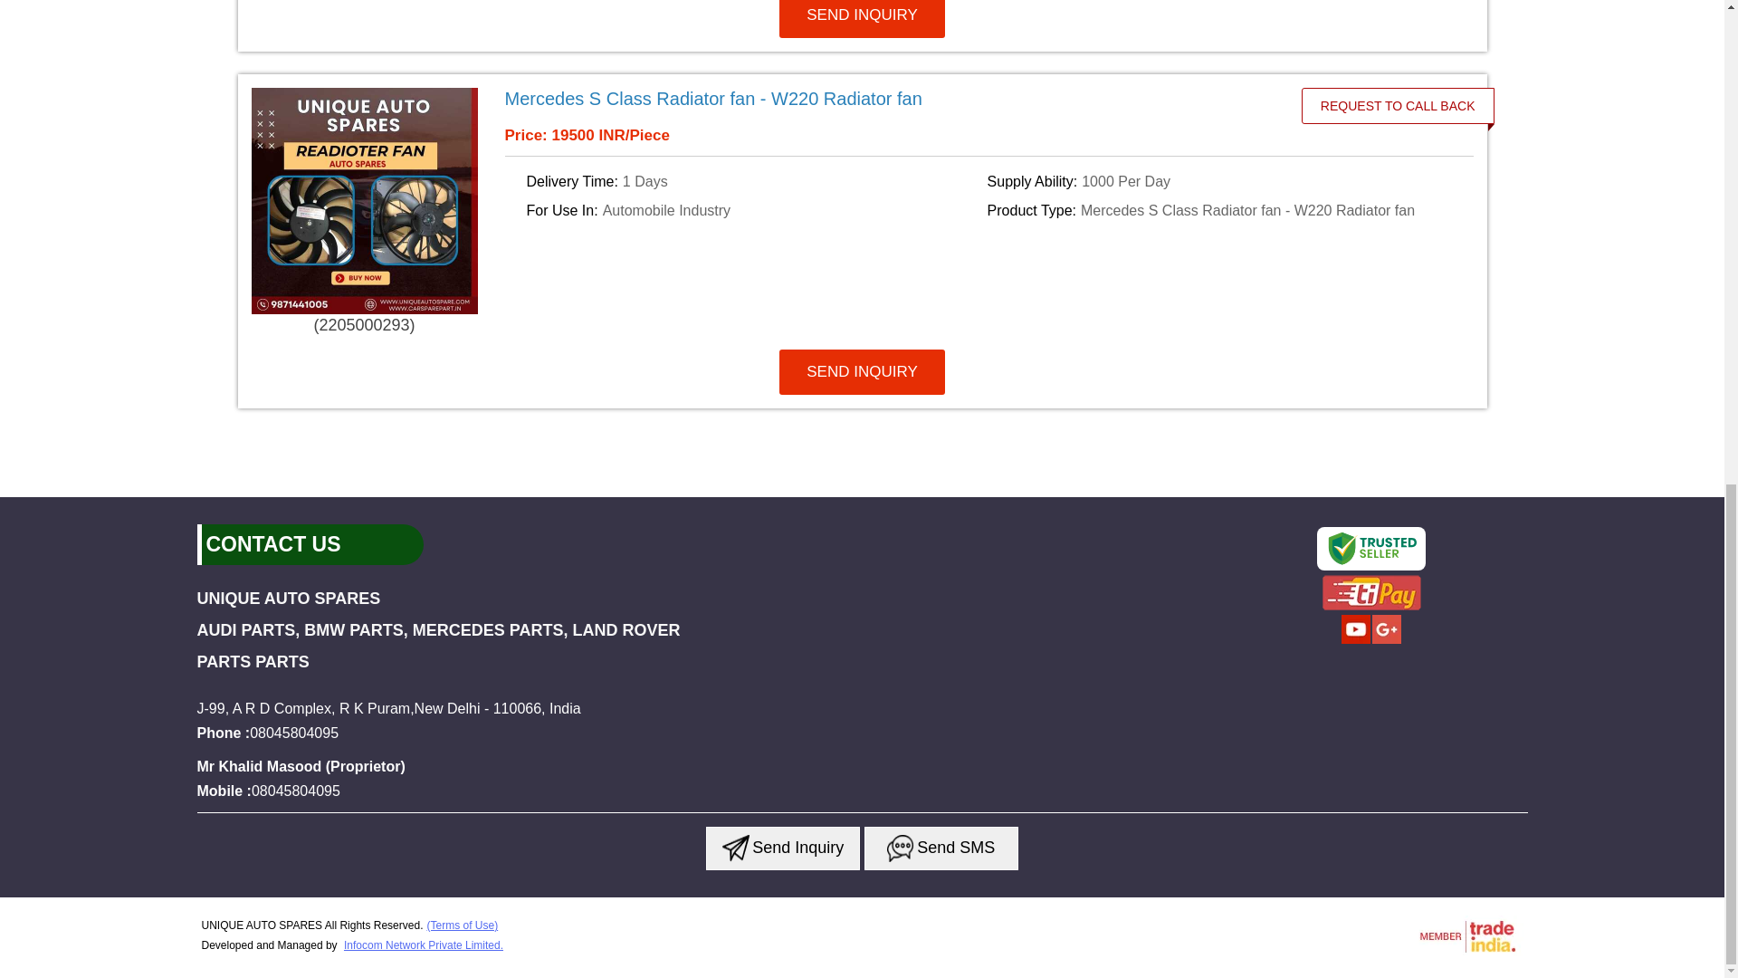  I want to click on Send Inquiry, so click(900, 848).